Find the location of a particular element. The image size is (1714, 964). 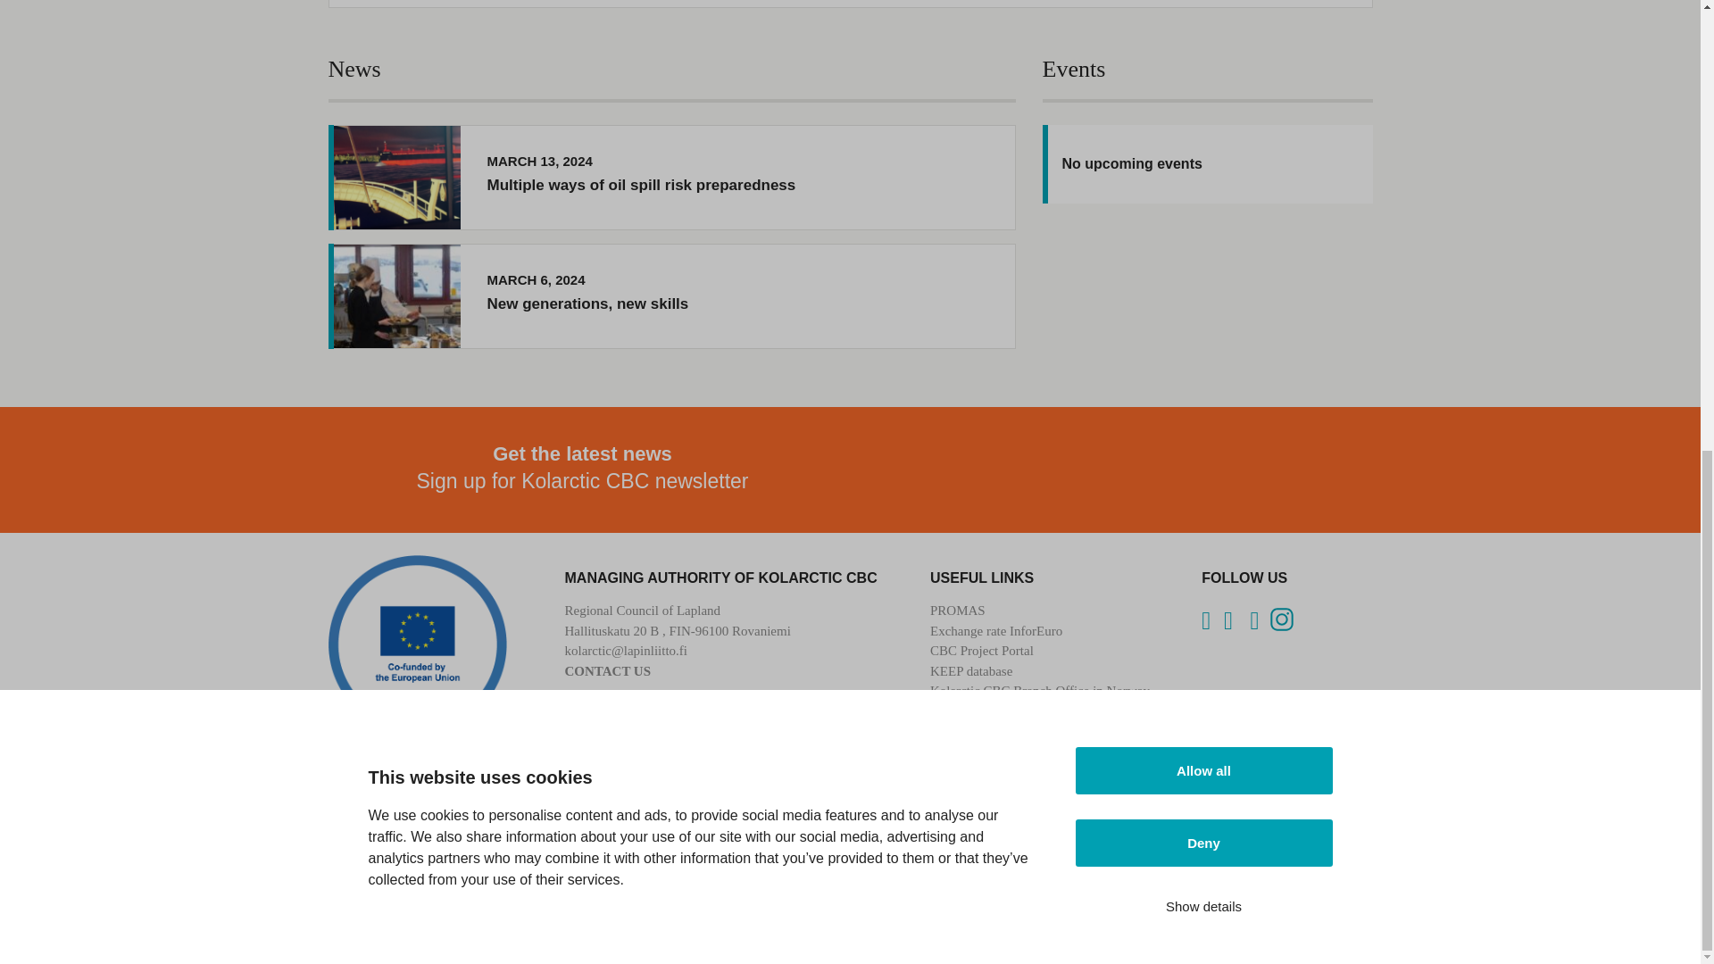

Allow all is located at coordinates (1202, 18).